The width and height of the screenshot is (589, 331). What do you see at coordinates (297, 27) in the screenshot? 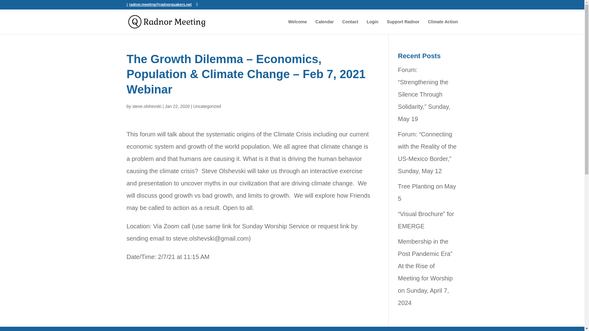
I see `Welcome` at bounding box center [297, 27].